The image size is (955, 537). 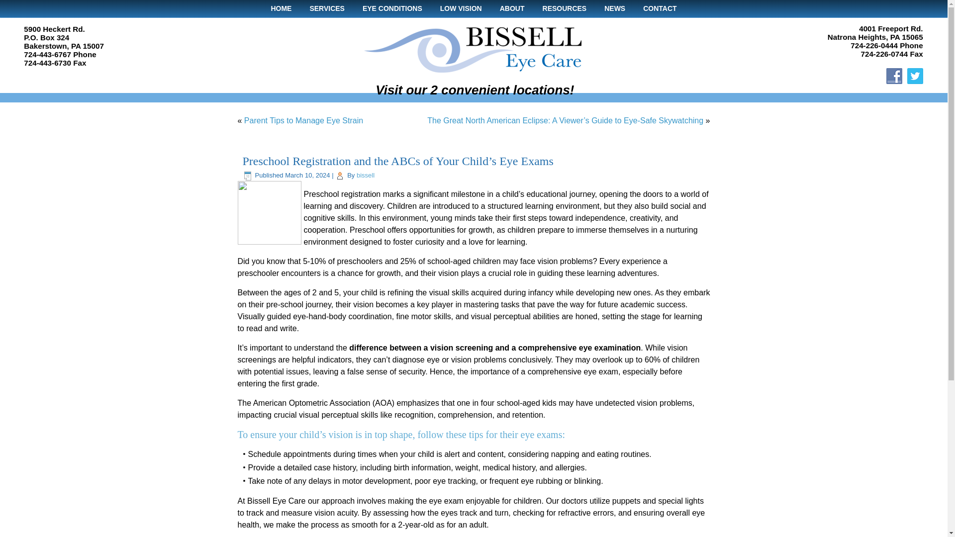 I want to click on LOW VISION, so click(x=461, y=8).